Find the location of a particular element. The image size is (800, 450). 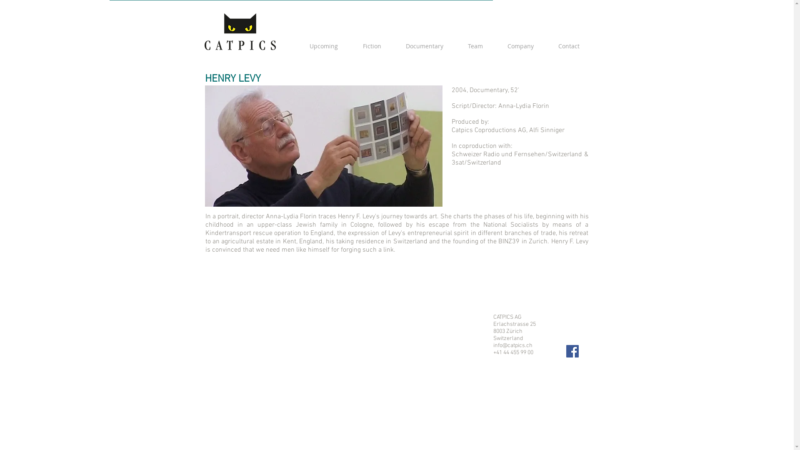

Documentary is located at coordinates (424, 46).